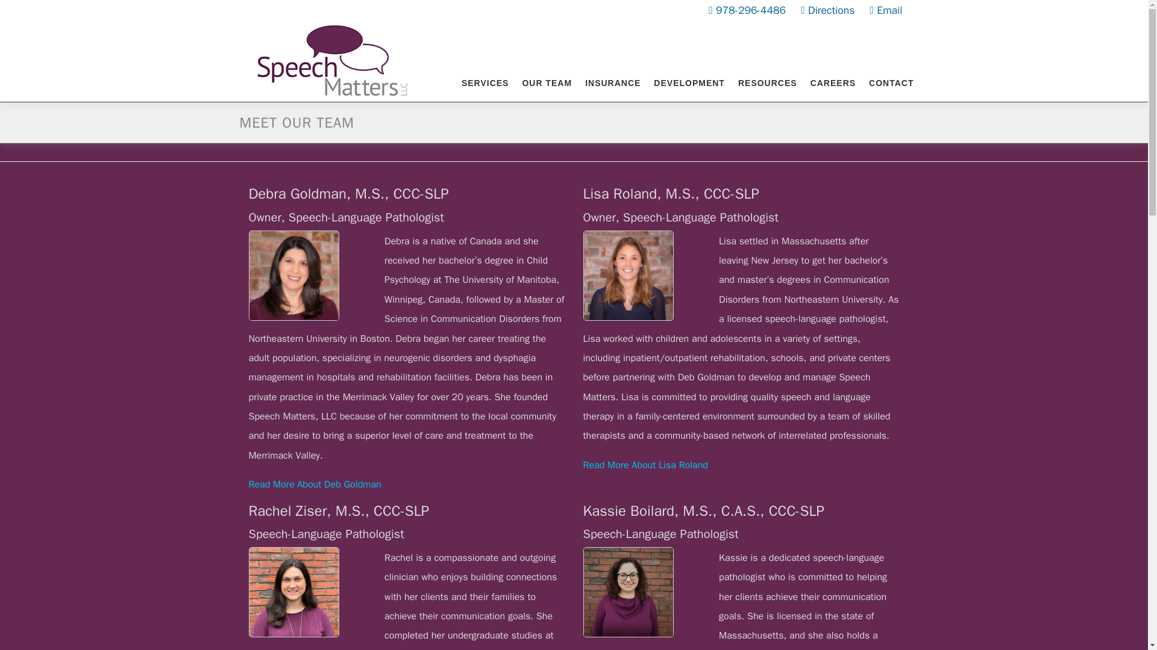  Describe the element at coordinates (747, 10) in the screenshot. I see `978-296-4486` at that location.